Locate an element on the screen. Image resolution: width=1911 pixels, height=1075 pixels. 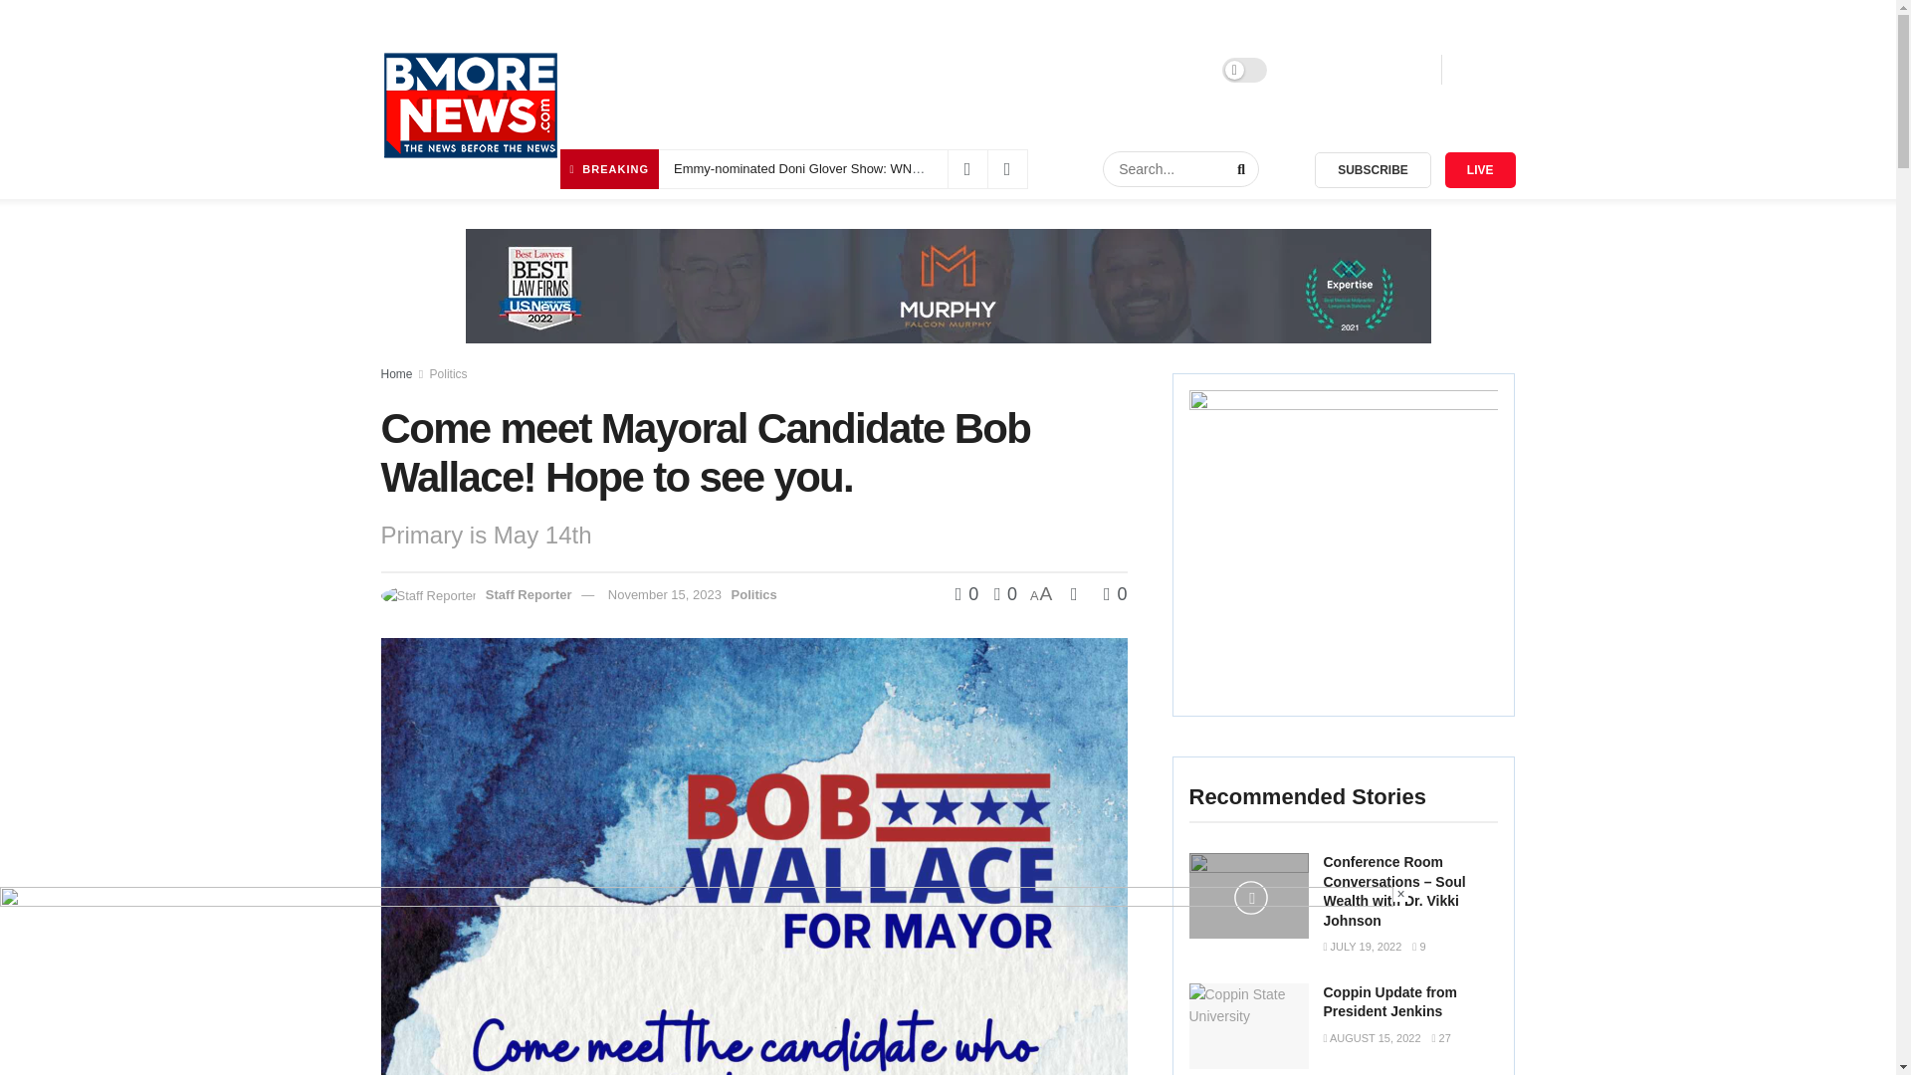
close is located at coordinates (1400, 894).